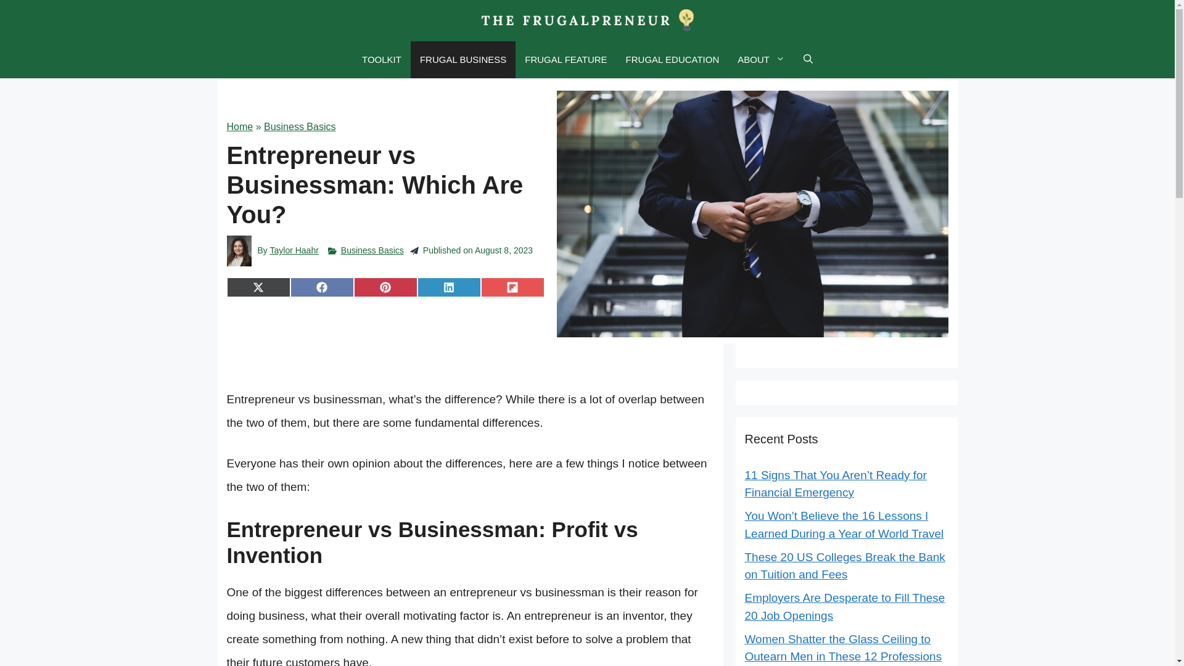 This screenshot has width=1184, height=666. What do you see at coordinates (294, 250) in the screenshot?
I see `Taylor Haahr` at bounding box center [294, 250].